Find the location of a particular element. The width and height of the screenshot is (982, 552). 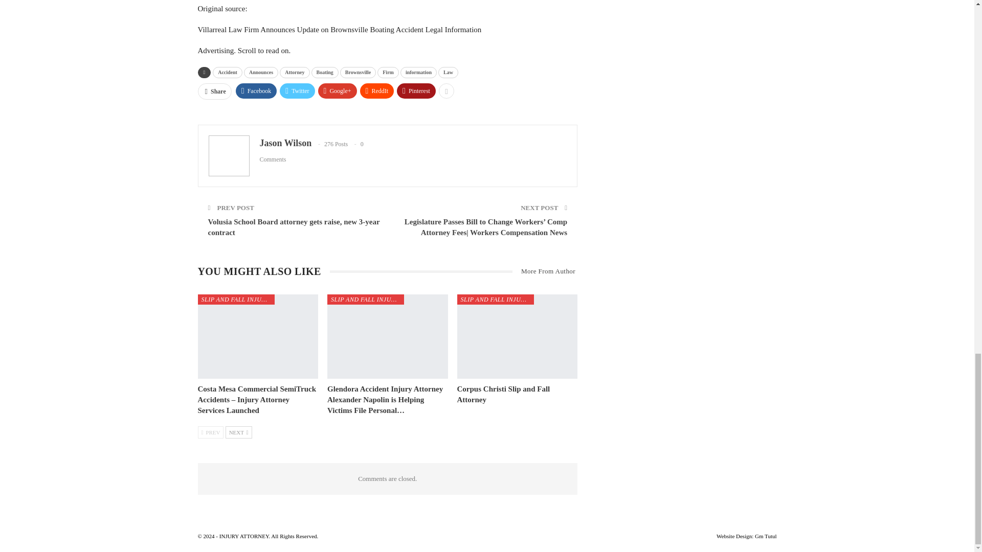

Law is located at coordinates (448, 73).